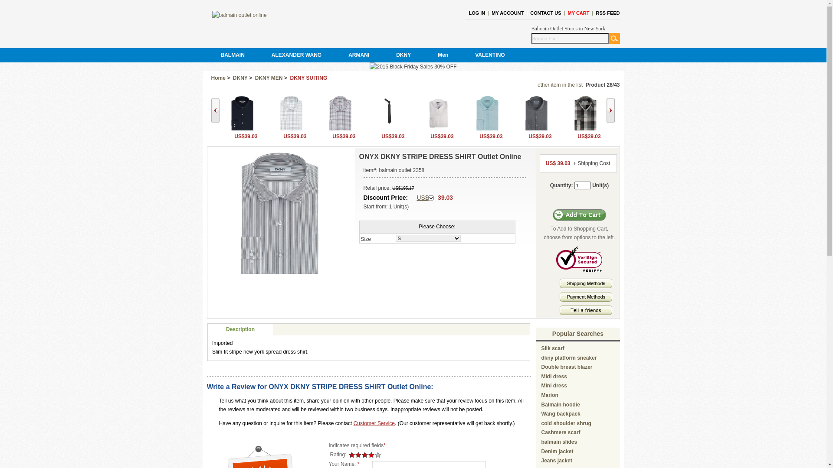 This screenshot has height=468, width=833. Describe the element at coordinates (614, 38) in the screenshot. I see `GO` at that location.